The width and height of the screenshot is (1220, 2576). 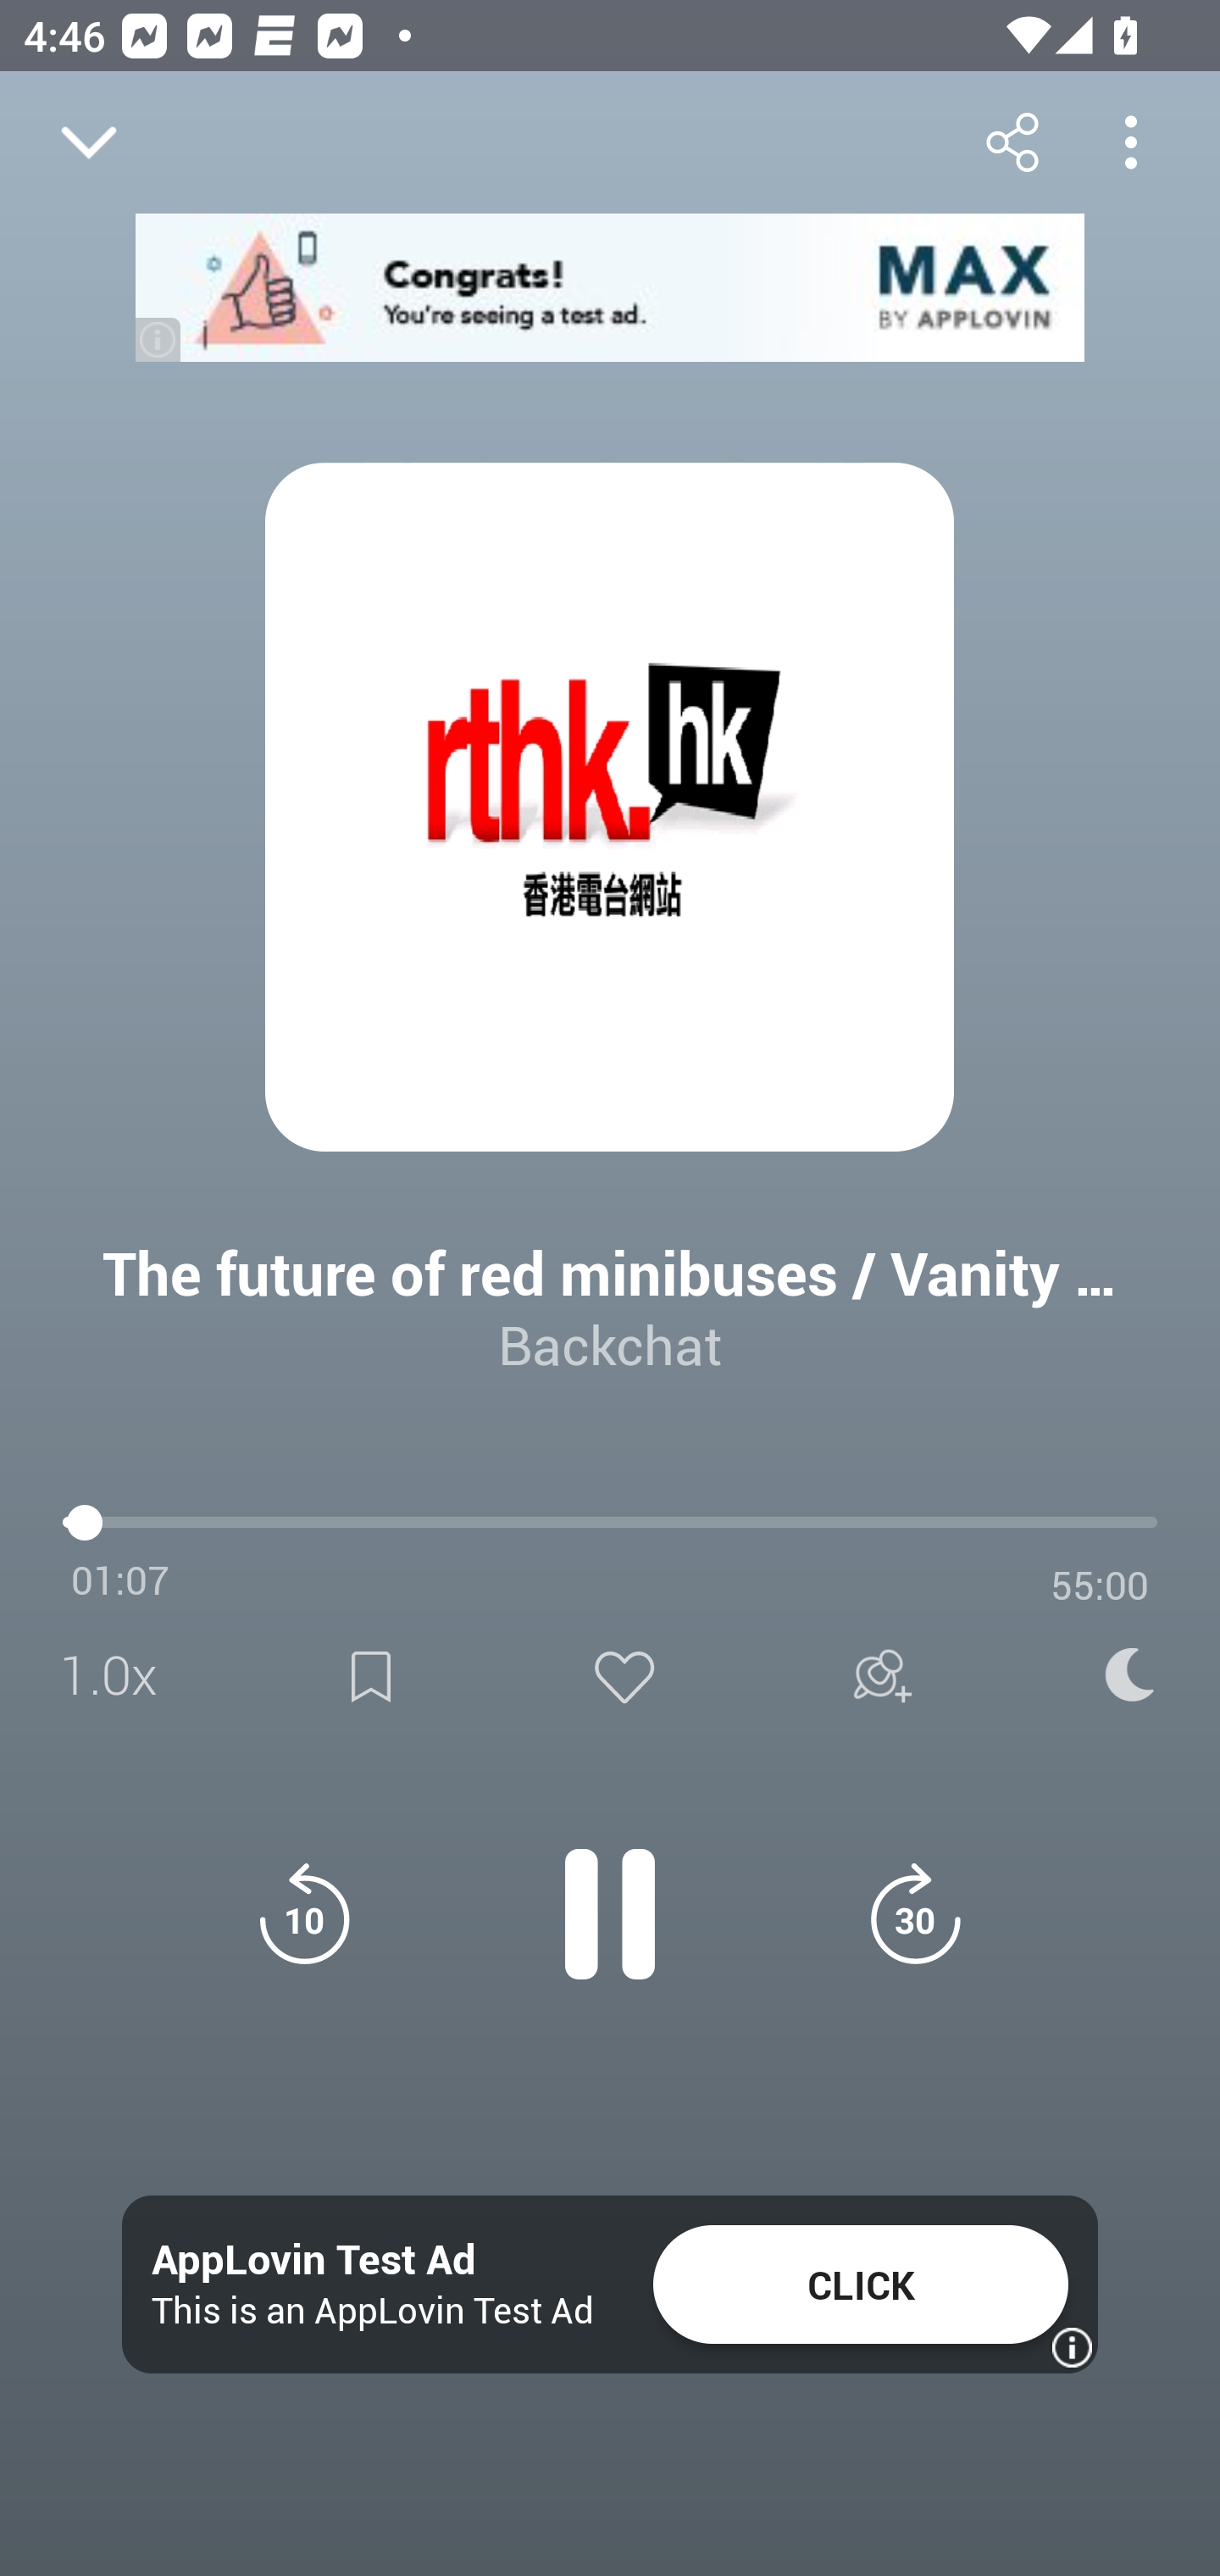 I want to click on Close fullscreen player, so click(x=88, y=142).